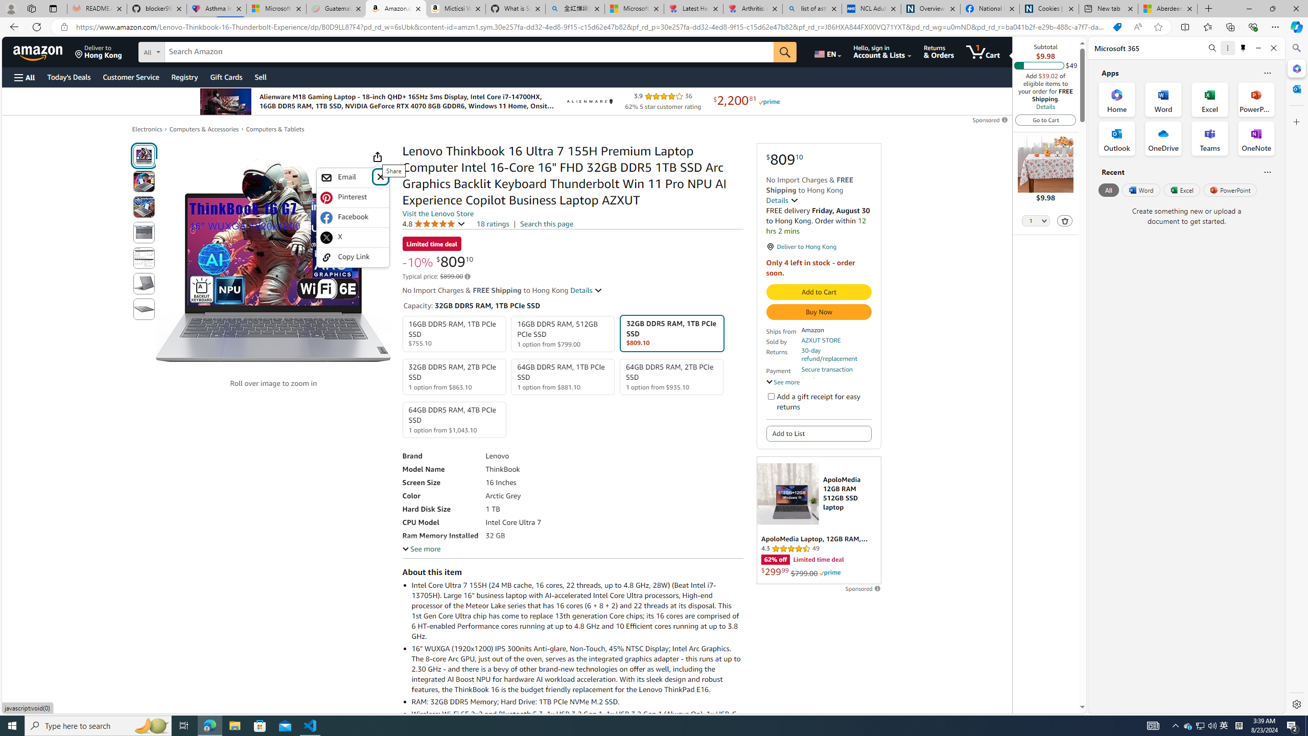 This screenshot has height=736, width=1308. What do you see at coordinates (563, 334) in the screenshot?
I see `16GB DDR5 RAM, 512GB PCIe SSD 1 option from $799.00` at bounding box center [563, 334].